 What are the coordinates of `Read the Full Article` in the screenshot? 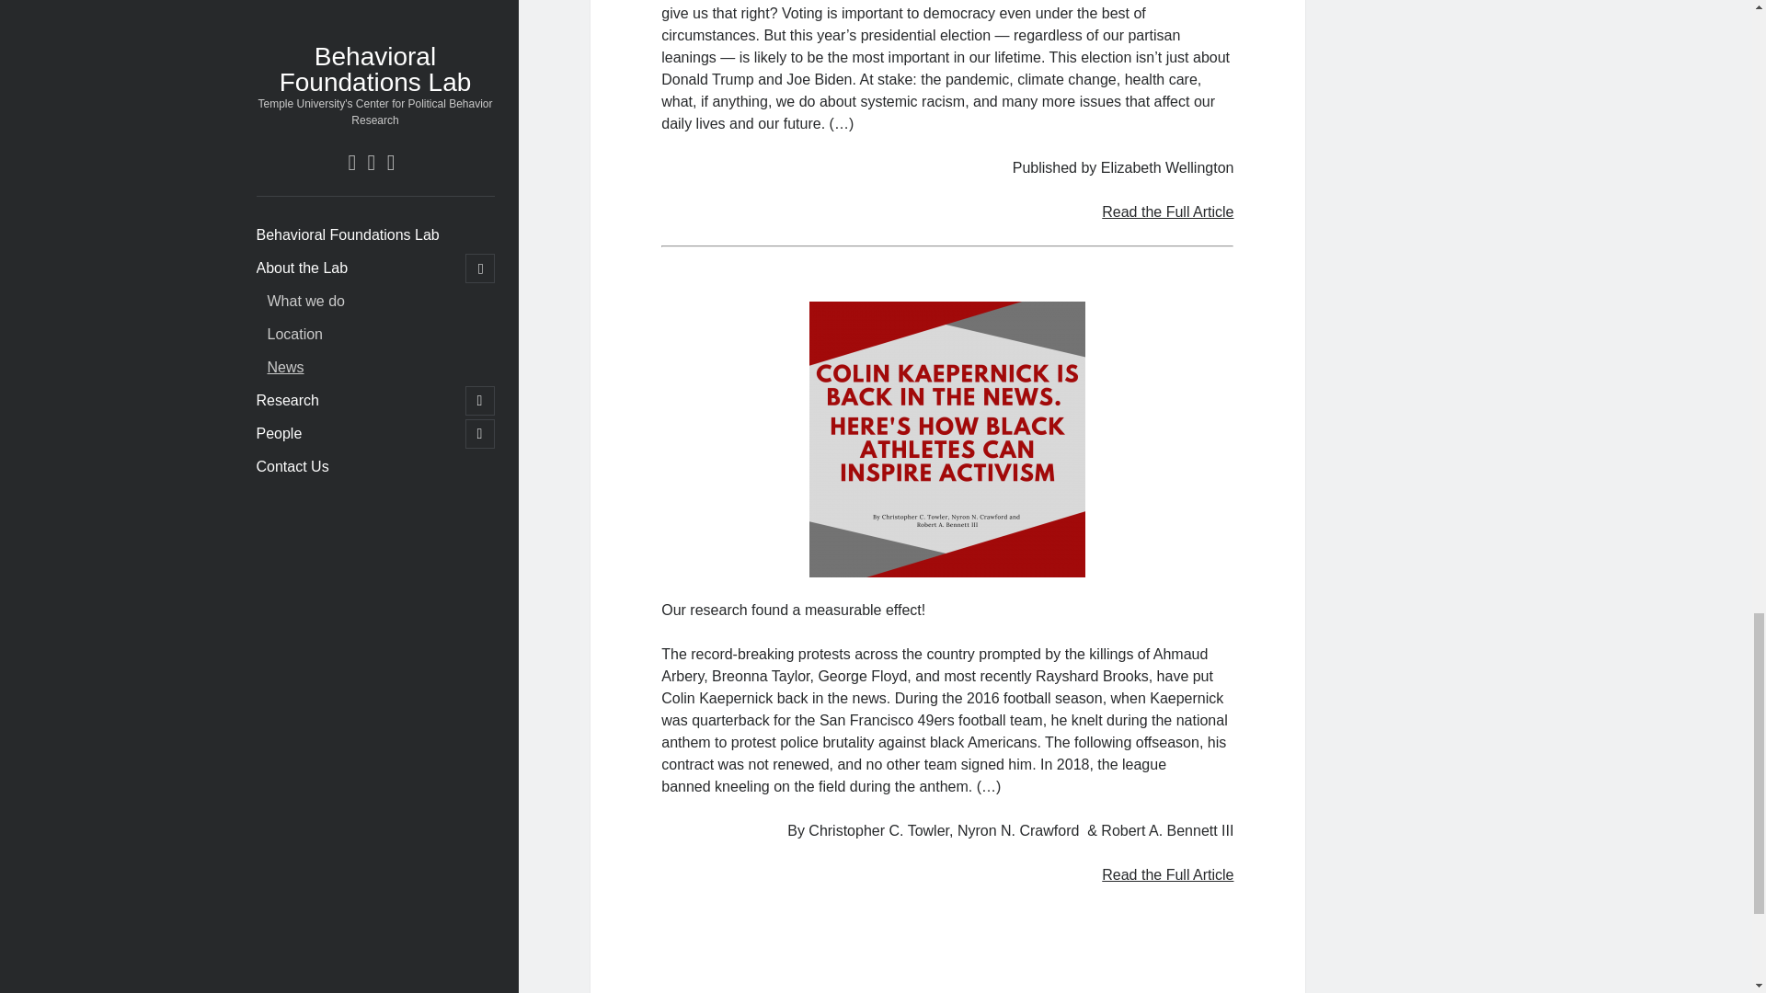 It's located at (1167, 211).